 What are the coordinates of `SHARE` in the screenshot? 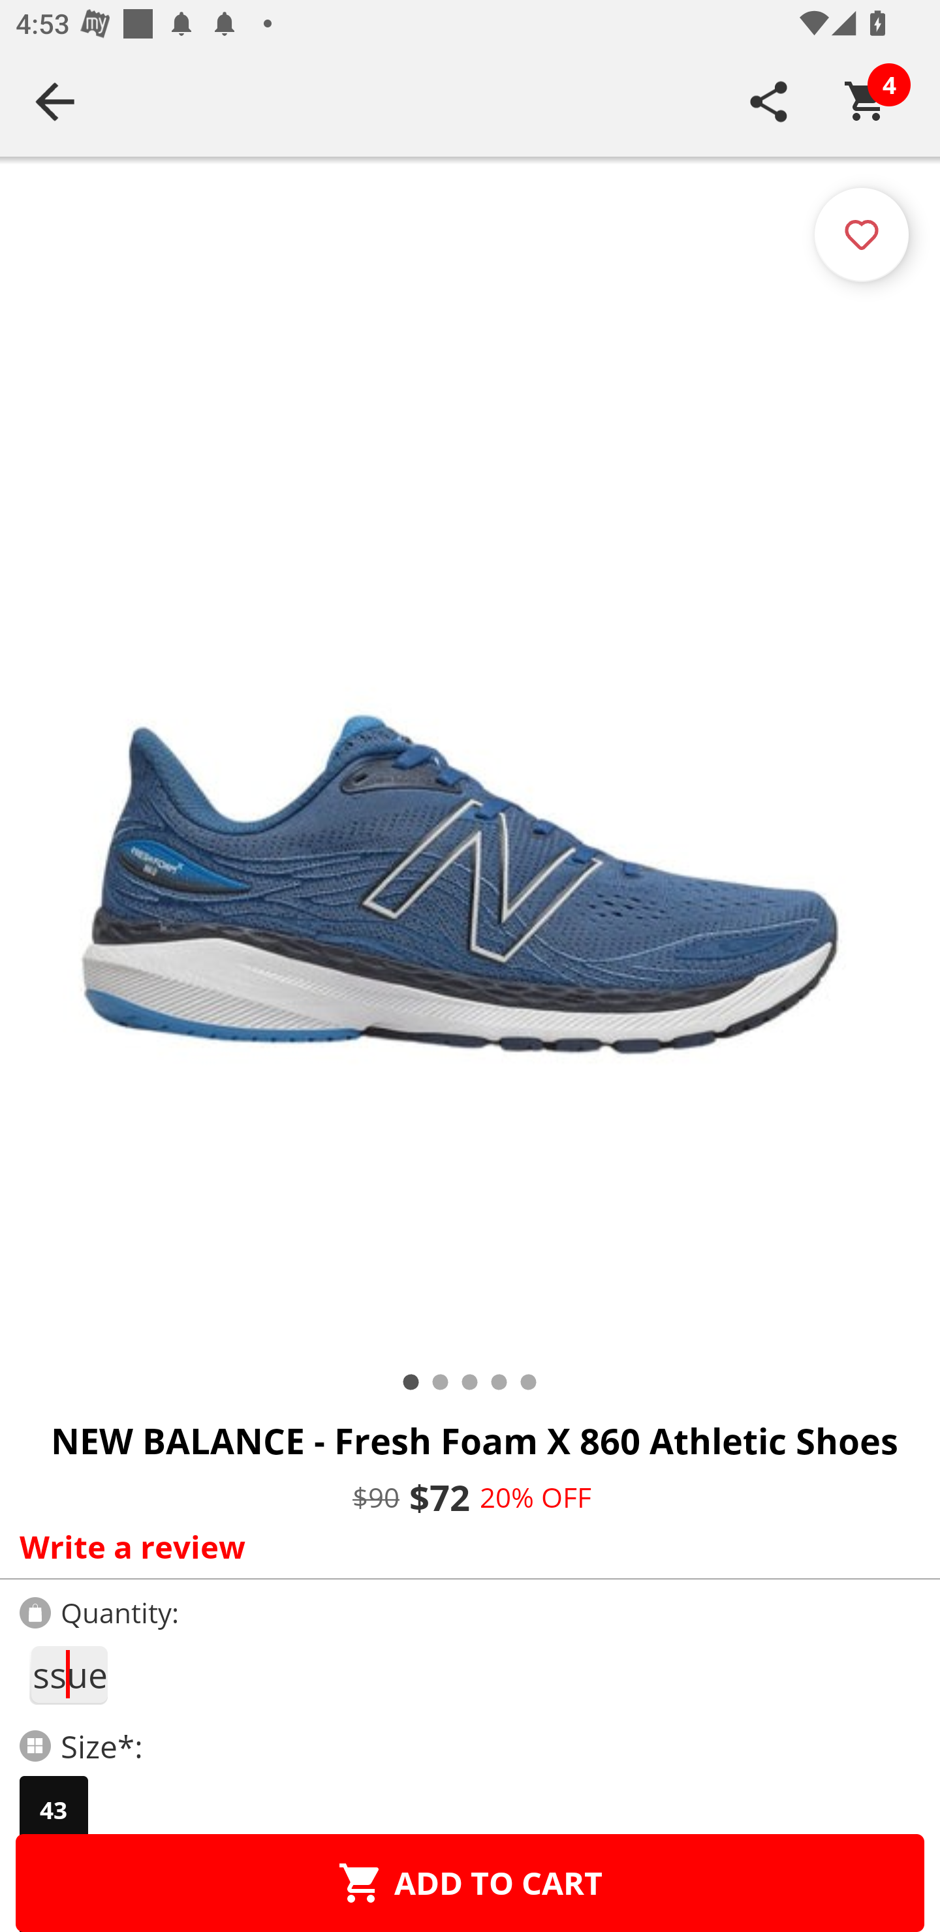 It's located at (769, 101).